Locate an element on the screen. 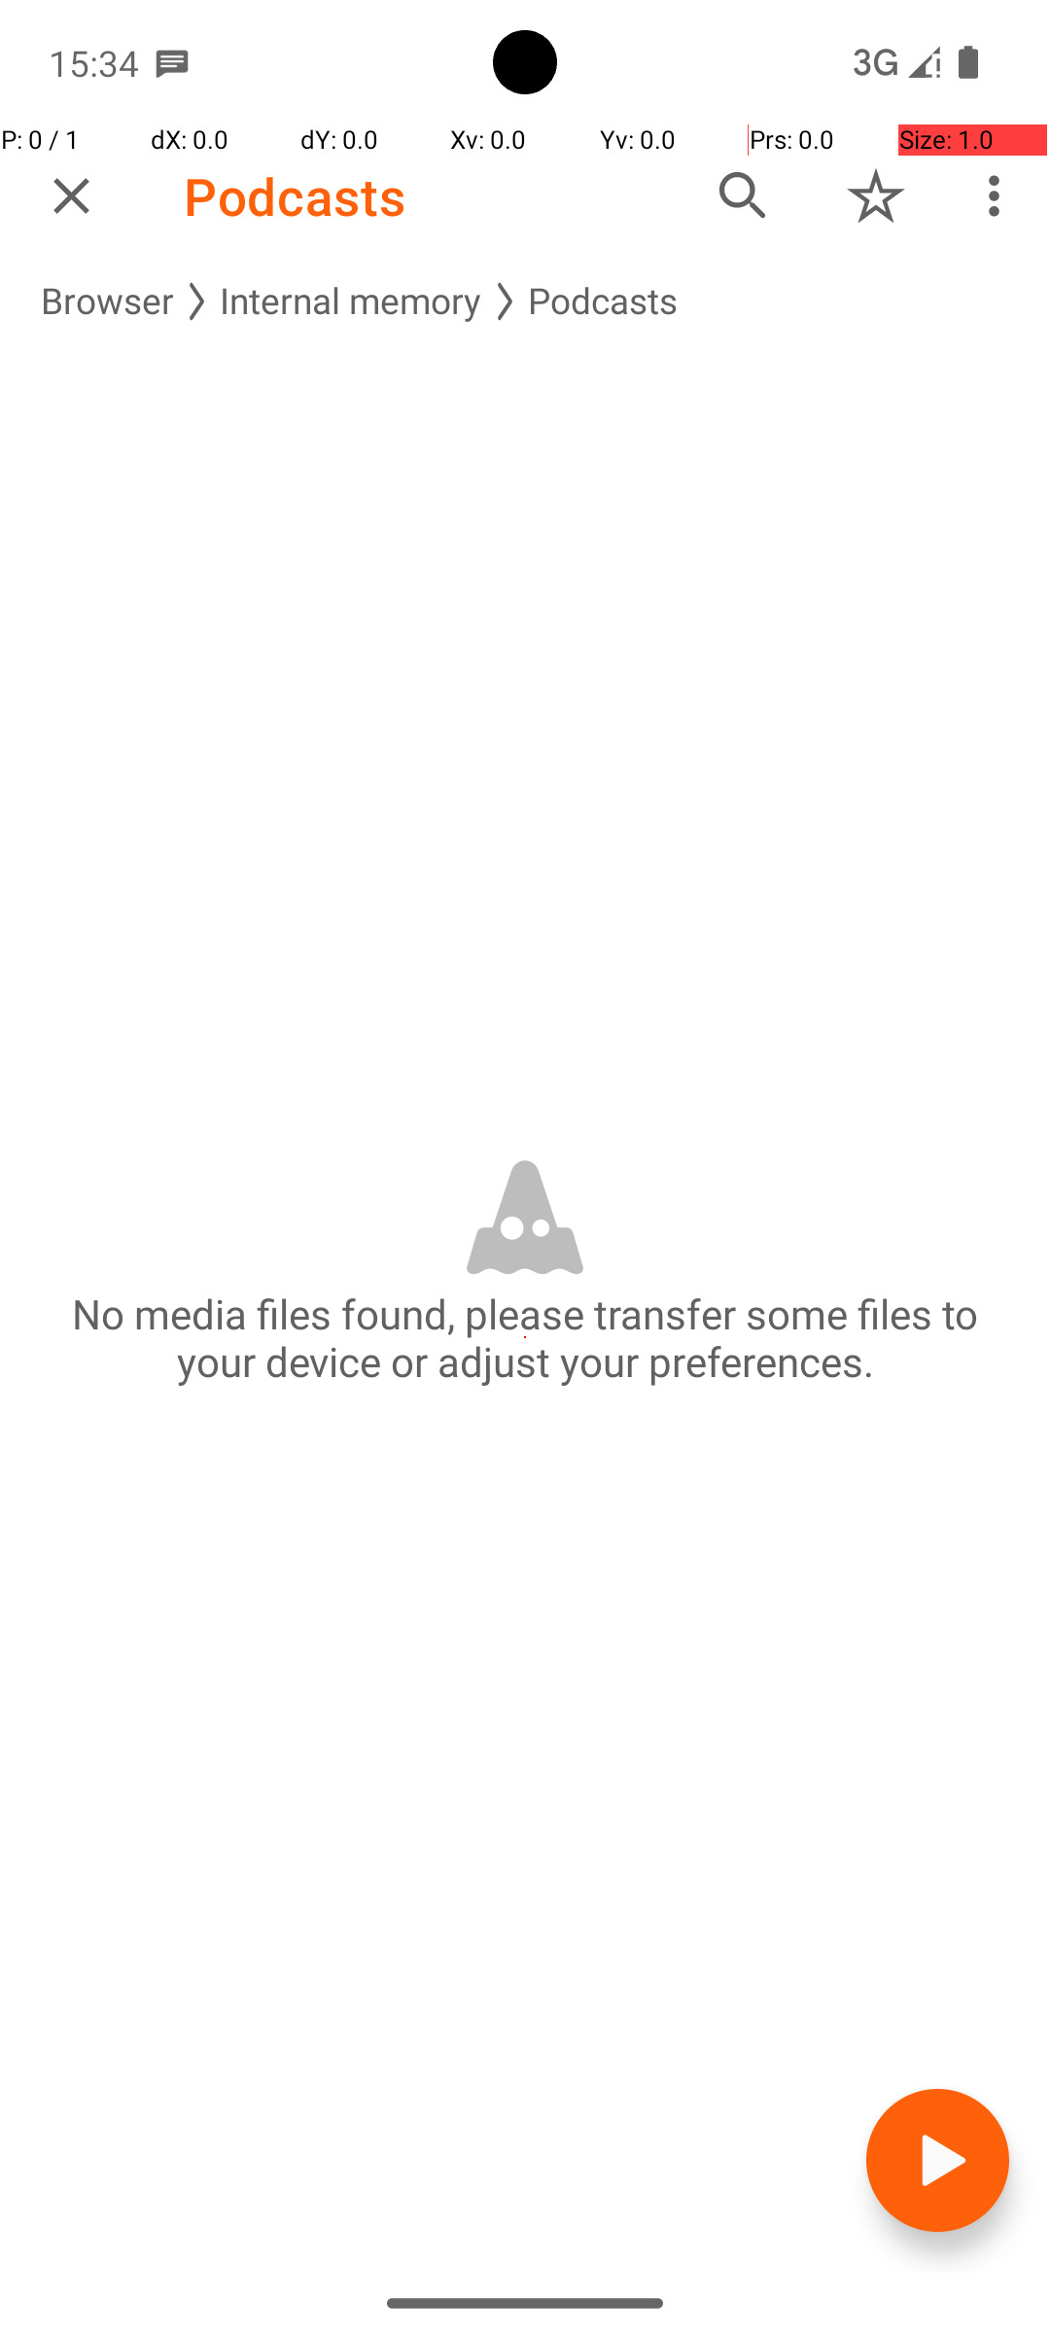  Play is located at coordinates (937, 2161).